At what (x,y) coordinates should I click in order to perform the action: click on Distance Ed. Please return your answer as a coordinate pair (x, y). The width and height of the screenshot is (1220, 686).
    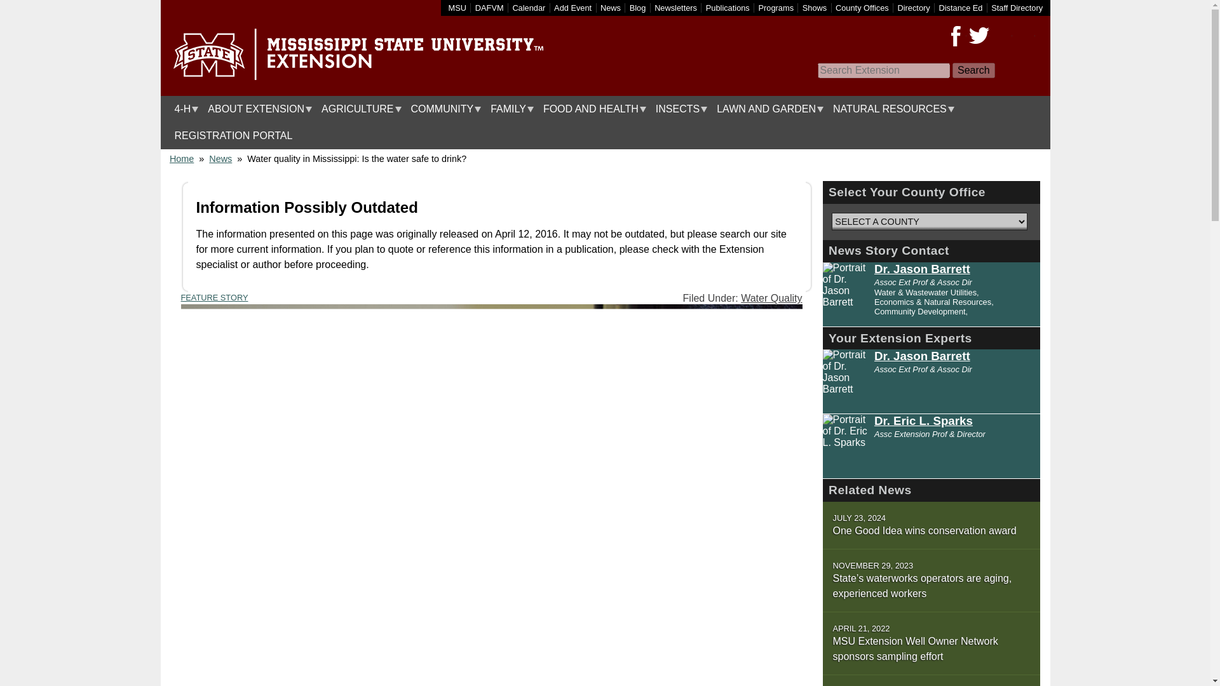
    Looking at the image, I should click on (959, 8).